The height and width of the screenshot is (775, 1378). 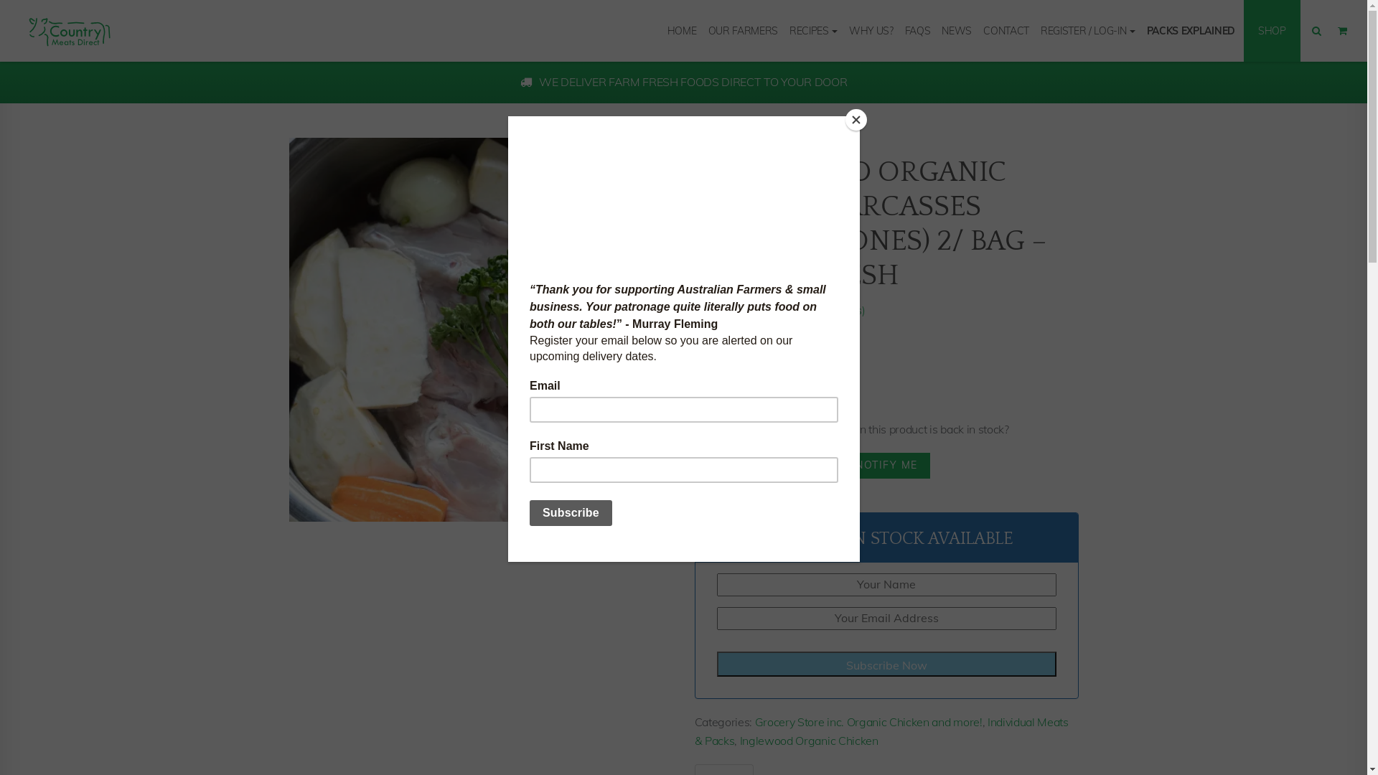 What do you see at coordinates (810, 741) in the screenshot?
I see `Inglewood Organic Chicken` at bounding box center [810, 741].